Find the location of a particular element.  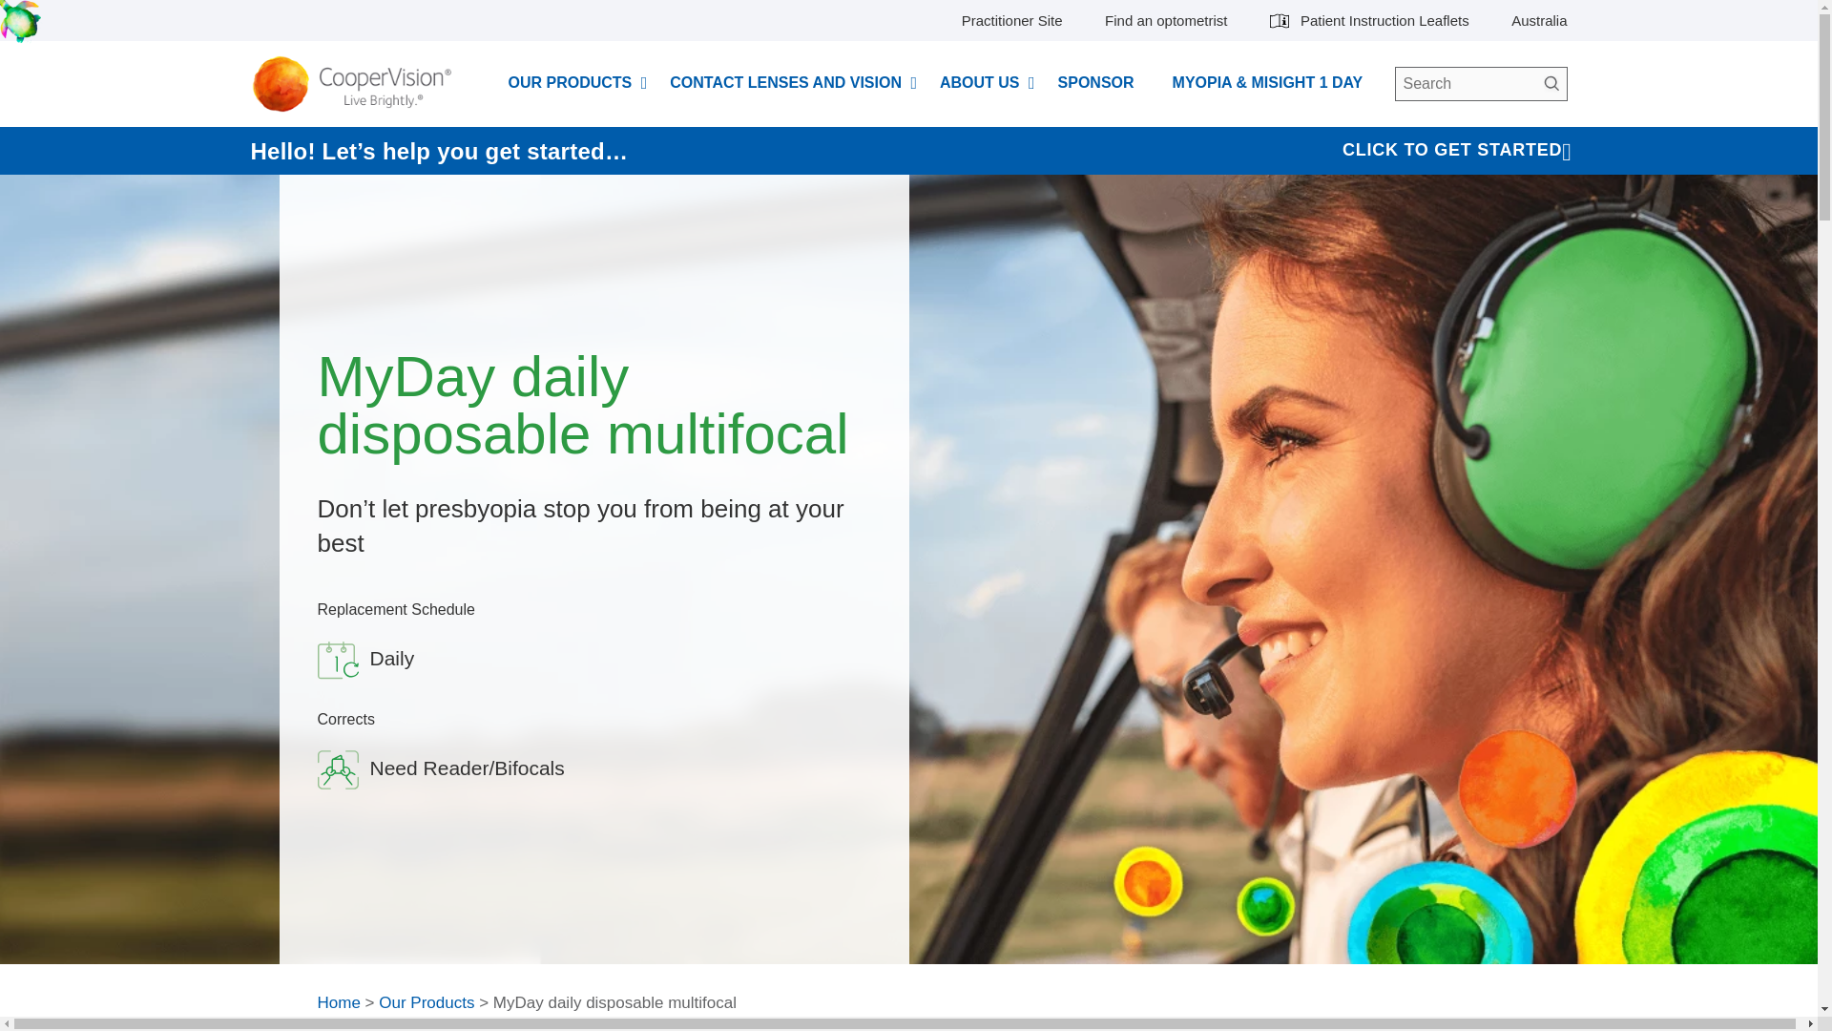

OUR PRODUCTS is located at coordinates (569, 82).